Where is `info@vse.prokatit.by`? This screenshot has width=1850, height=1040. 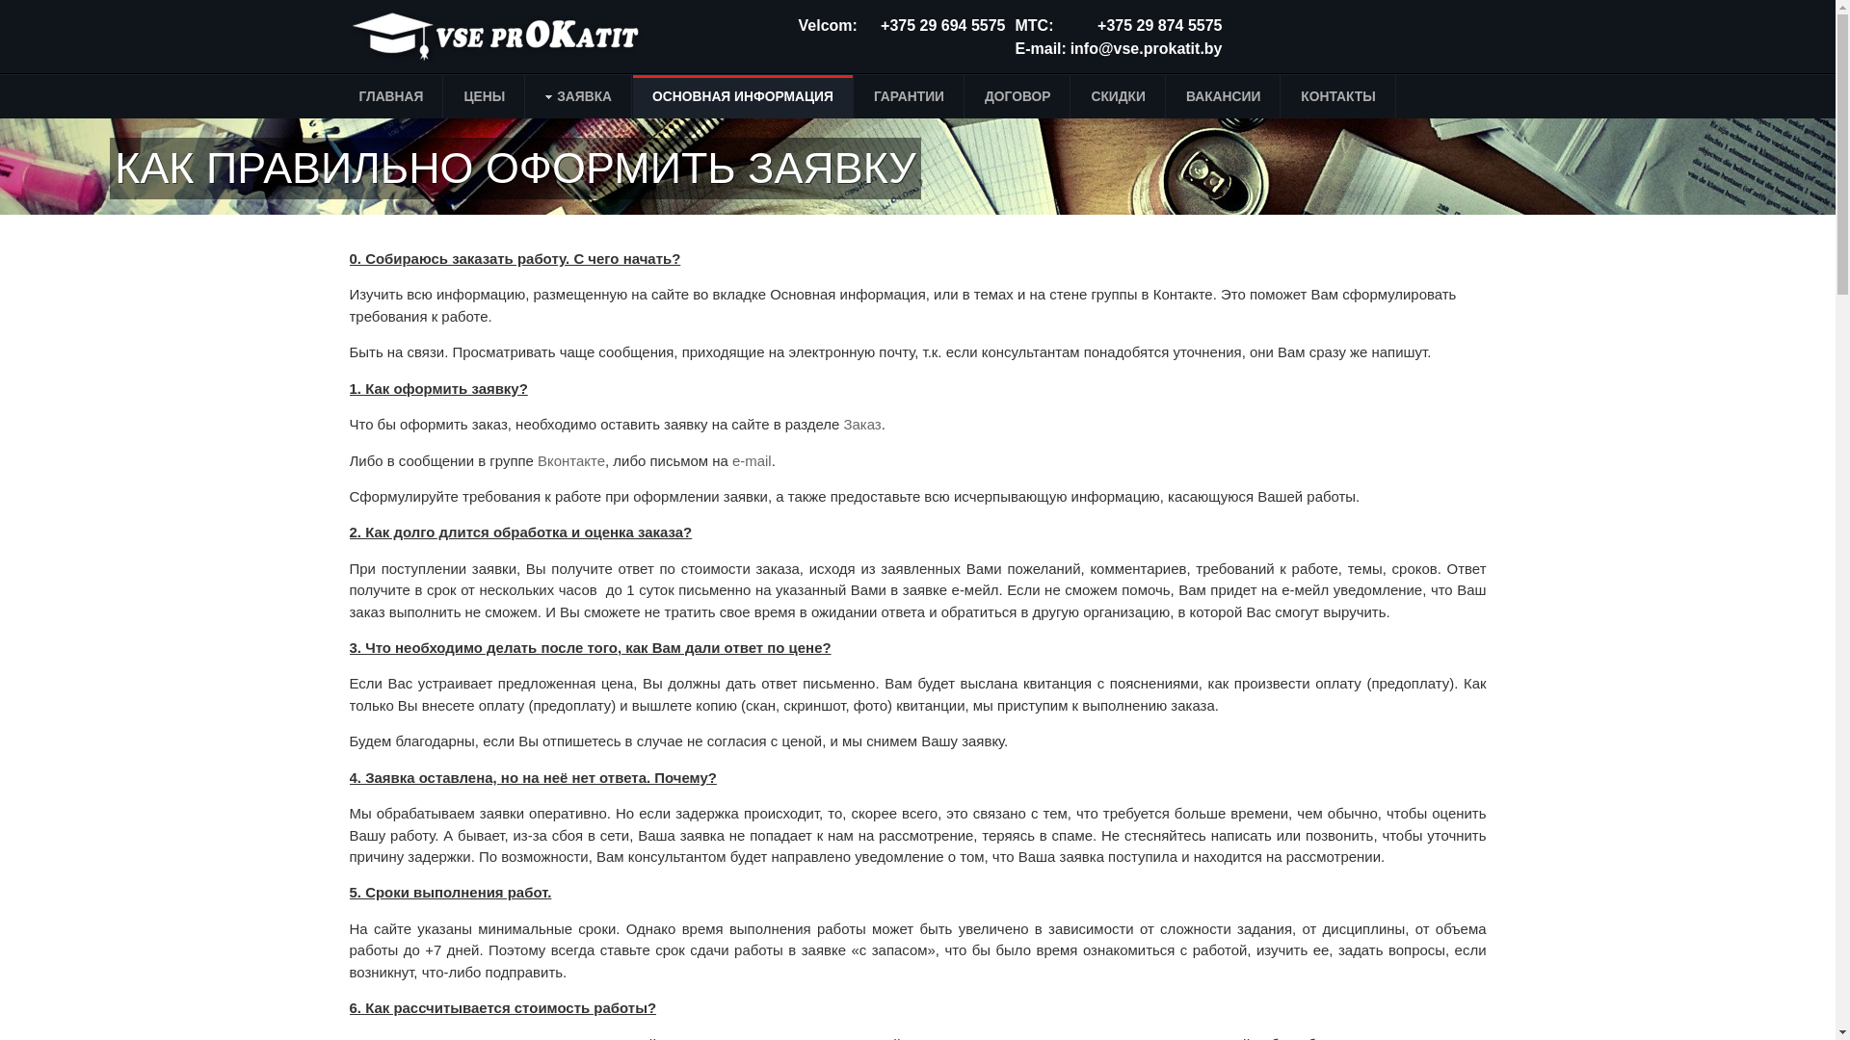
info@vse.prokatit.by is located at coordinates (1147, 48).